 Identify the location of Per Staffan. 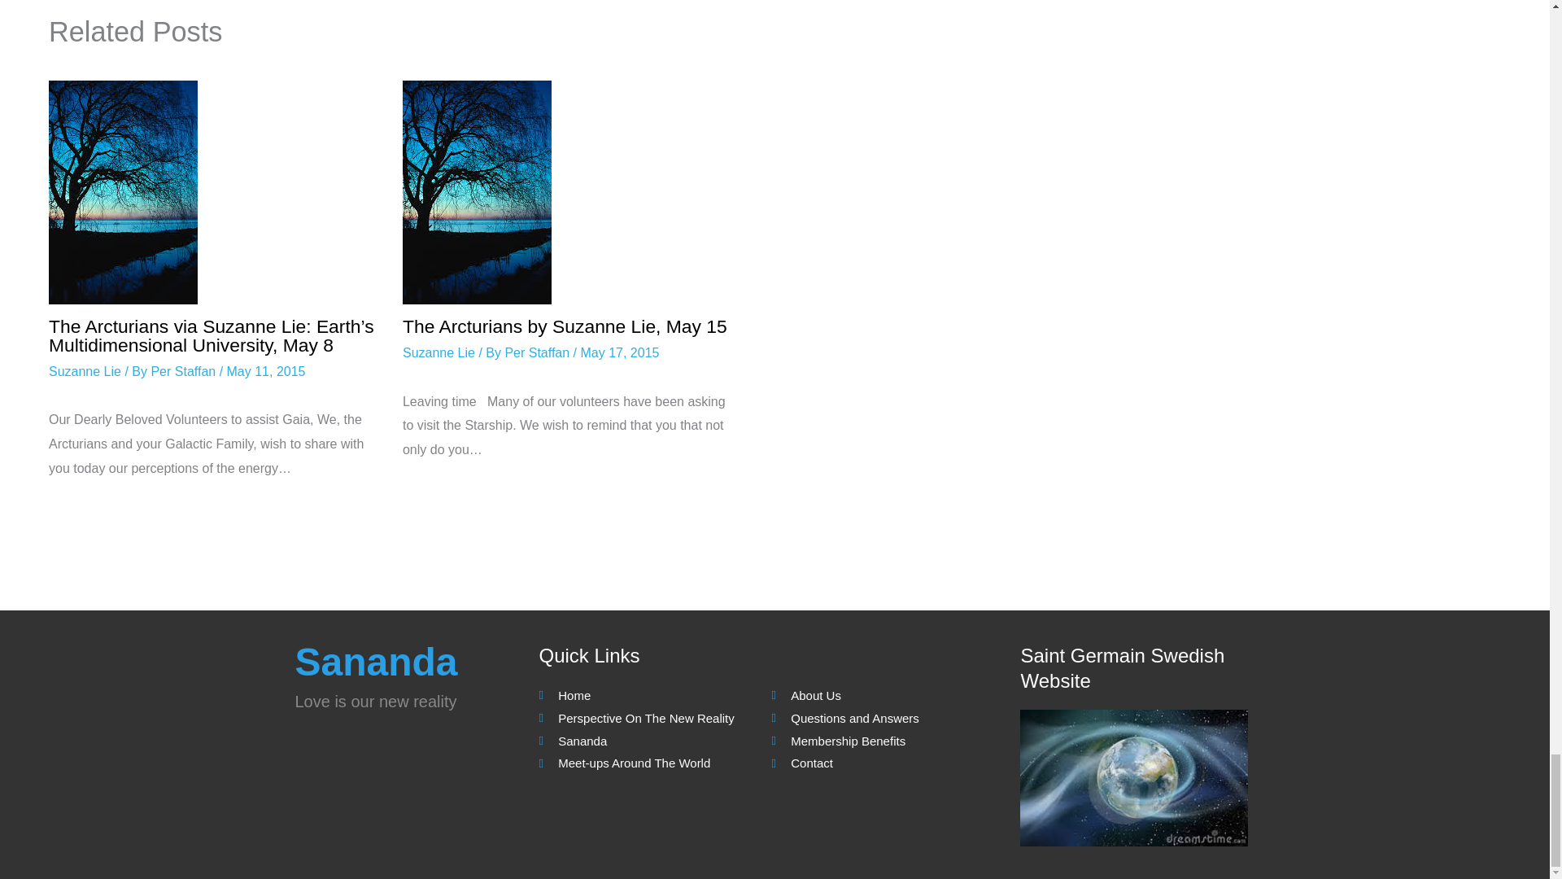
(184, 371).